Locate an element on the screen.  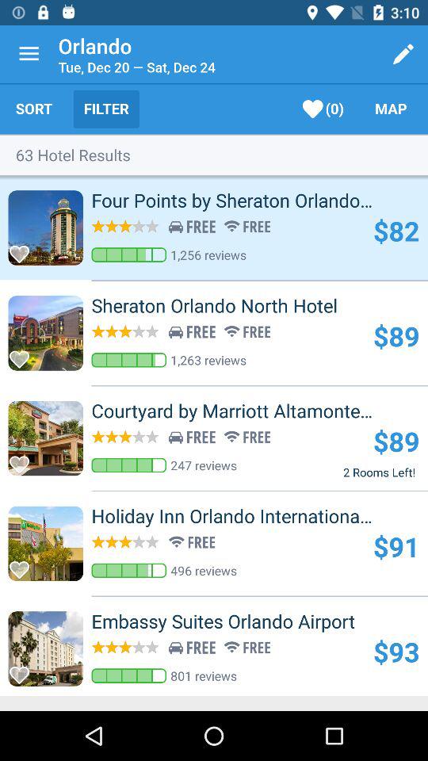
click to favorite is located at coordinates (24, 460).